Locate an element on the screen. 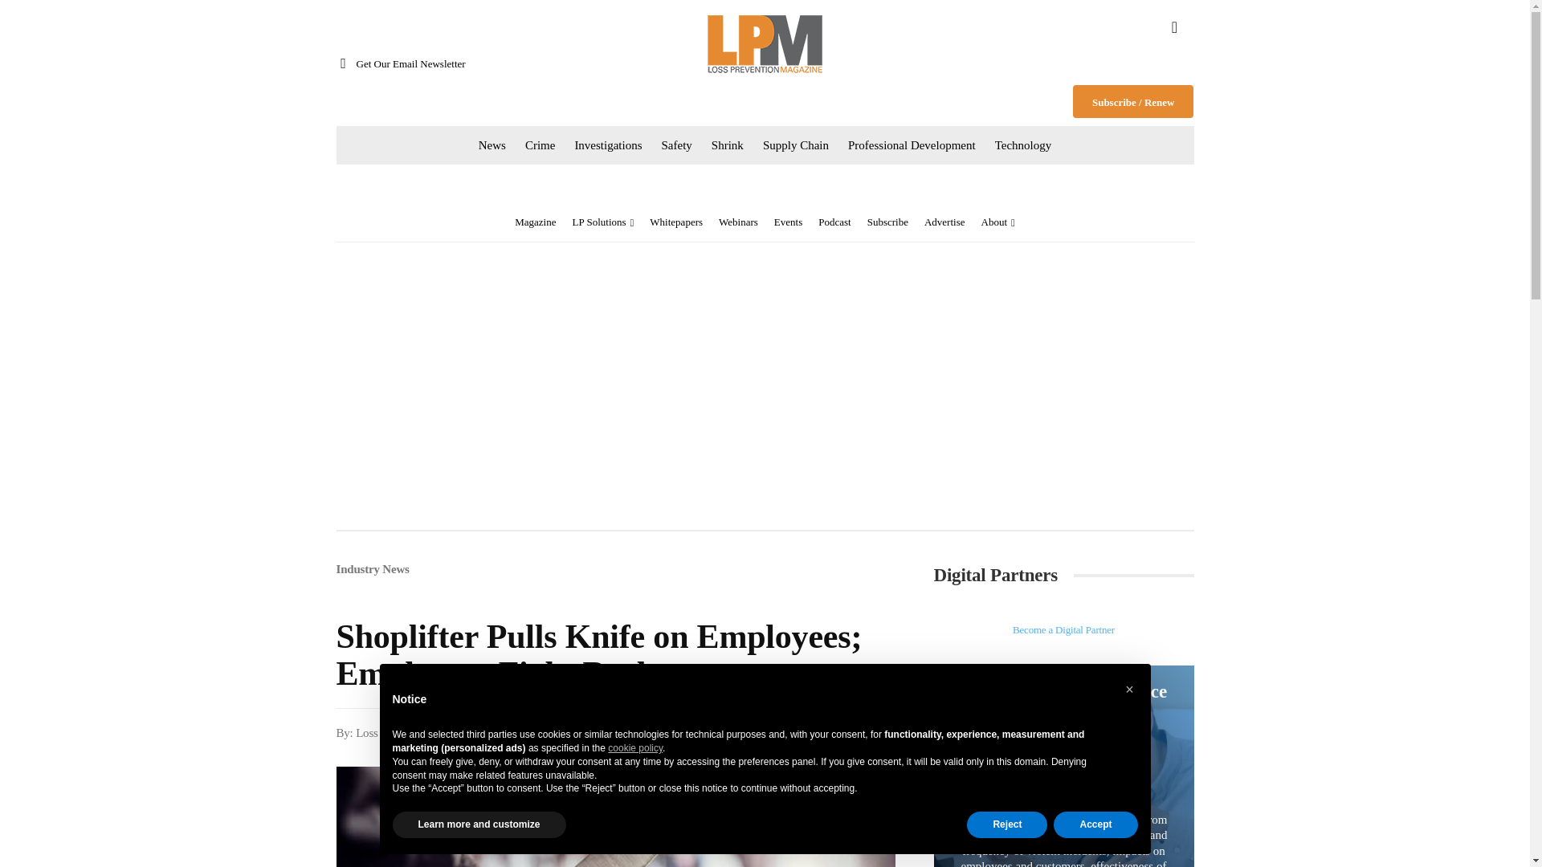 Image resolution: width=1542 pixels, height=867 pixels. Loss Prevention Media is located at coordinates (765, 43).